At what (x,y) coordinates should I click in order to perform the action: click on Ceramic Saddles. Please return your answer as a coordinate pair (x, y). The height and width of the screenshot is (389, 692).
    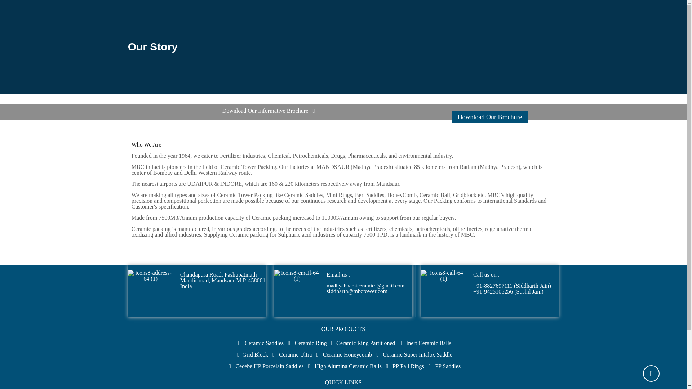
    Looking at the image, I should click on (264, 343).